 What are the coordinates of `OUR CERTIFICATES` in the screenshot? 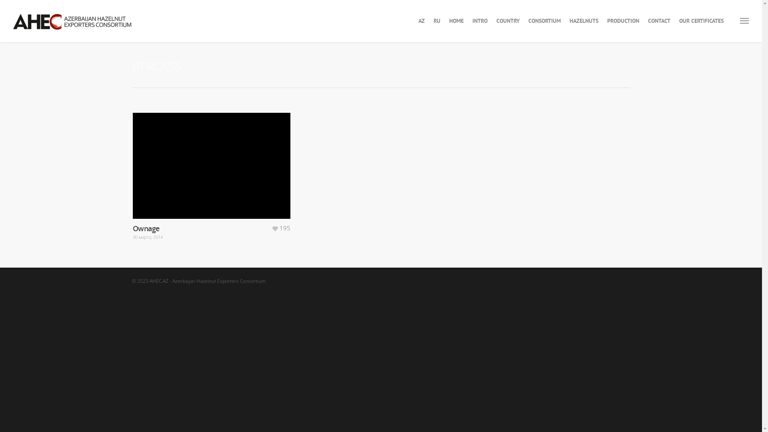 It's located at (702, 27).